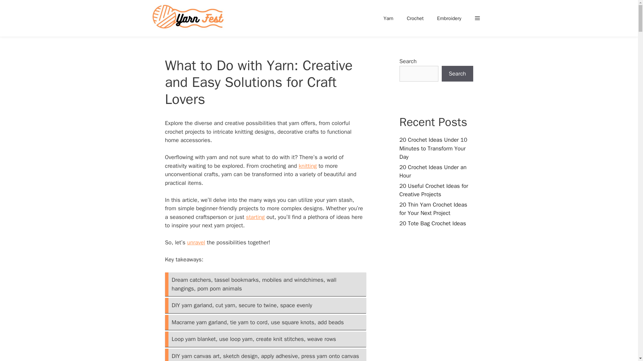  Describe the element at coordinates (190, 18) in the screenshot. I see `Yarn Fest` at that location.